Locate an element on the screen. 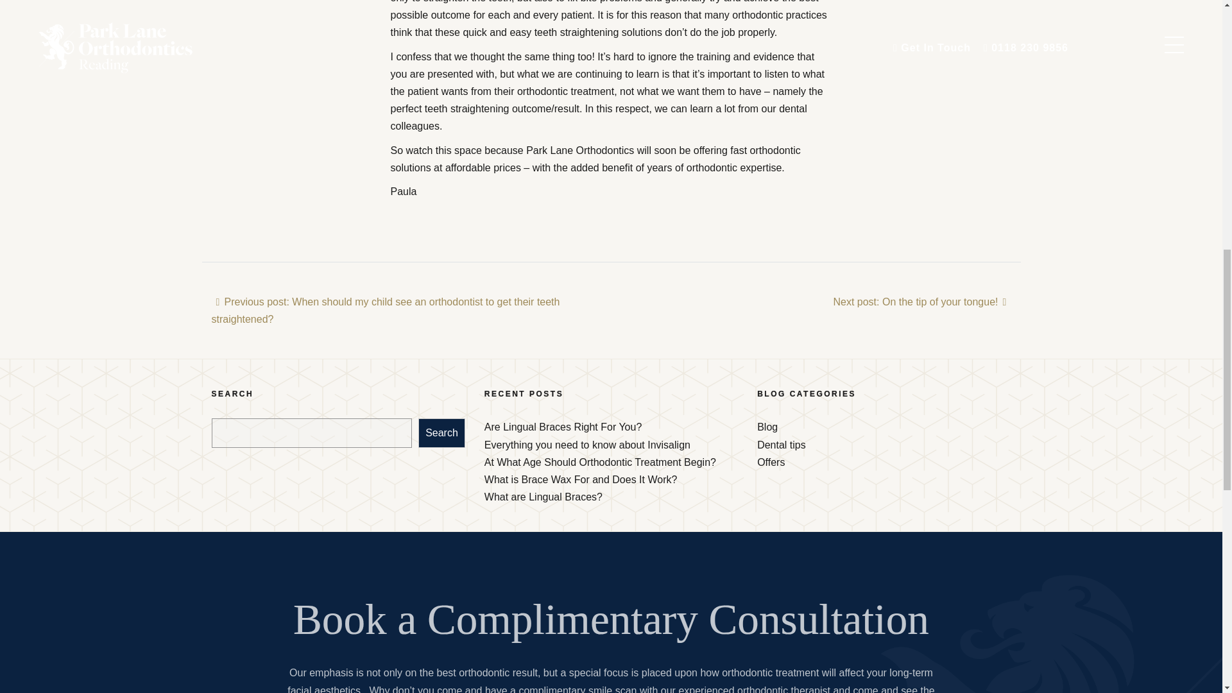 The width and height of the screenshot is (1232, 693). Are Lingual Braces Right For You? is located at coordinates (563, 426).